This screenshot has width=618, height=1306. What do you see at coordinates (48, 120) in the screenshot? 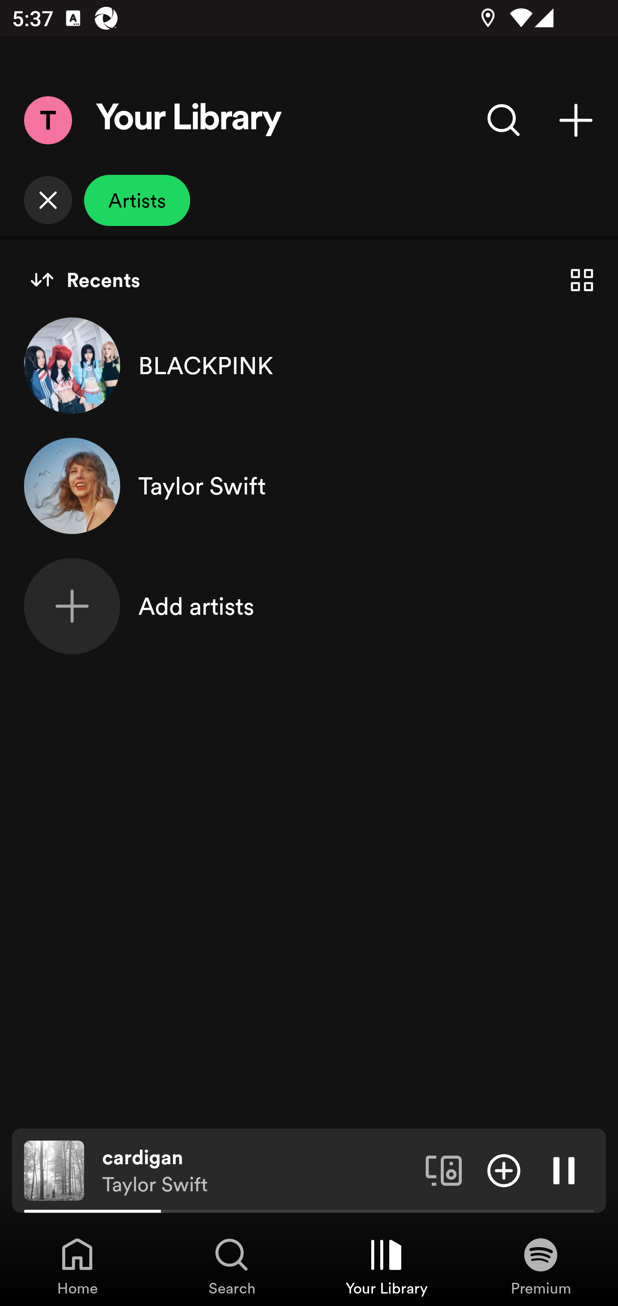
I see `Menu` at bounding box center [48, 120].